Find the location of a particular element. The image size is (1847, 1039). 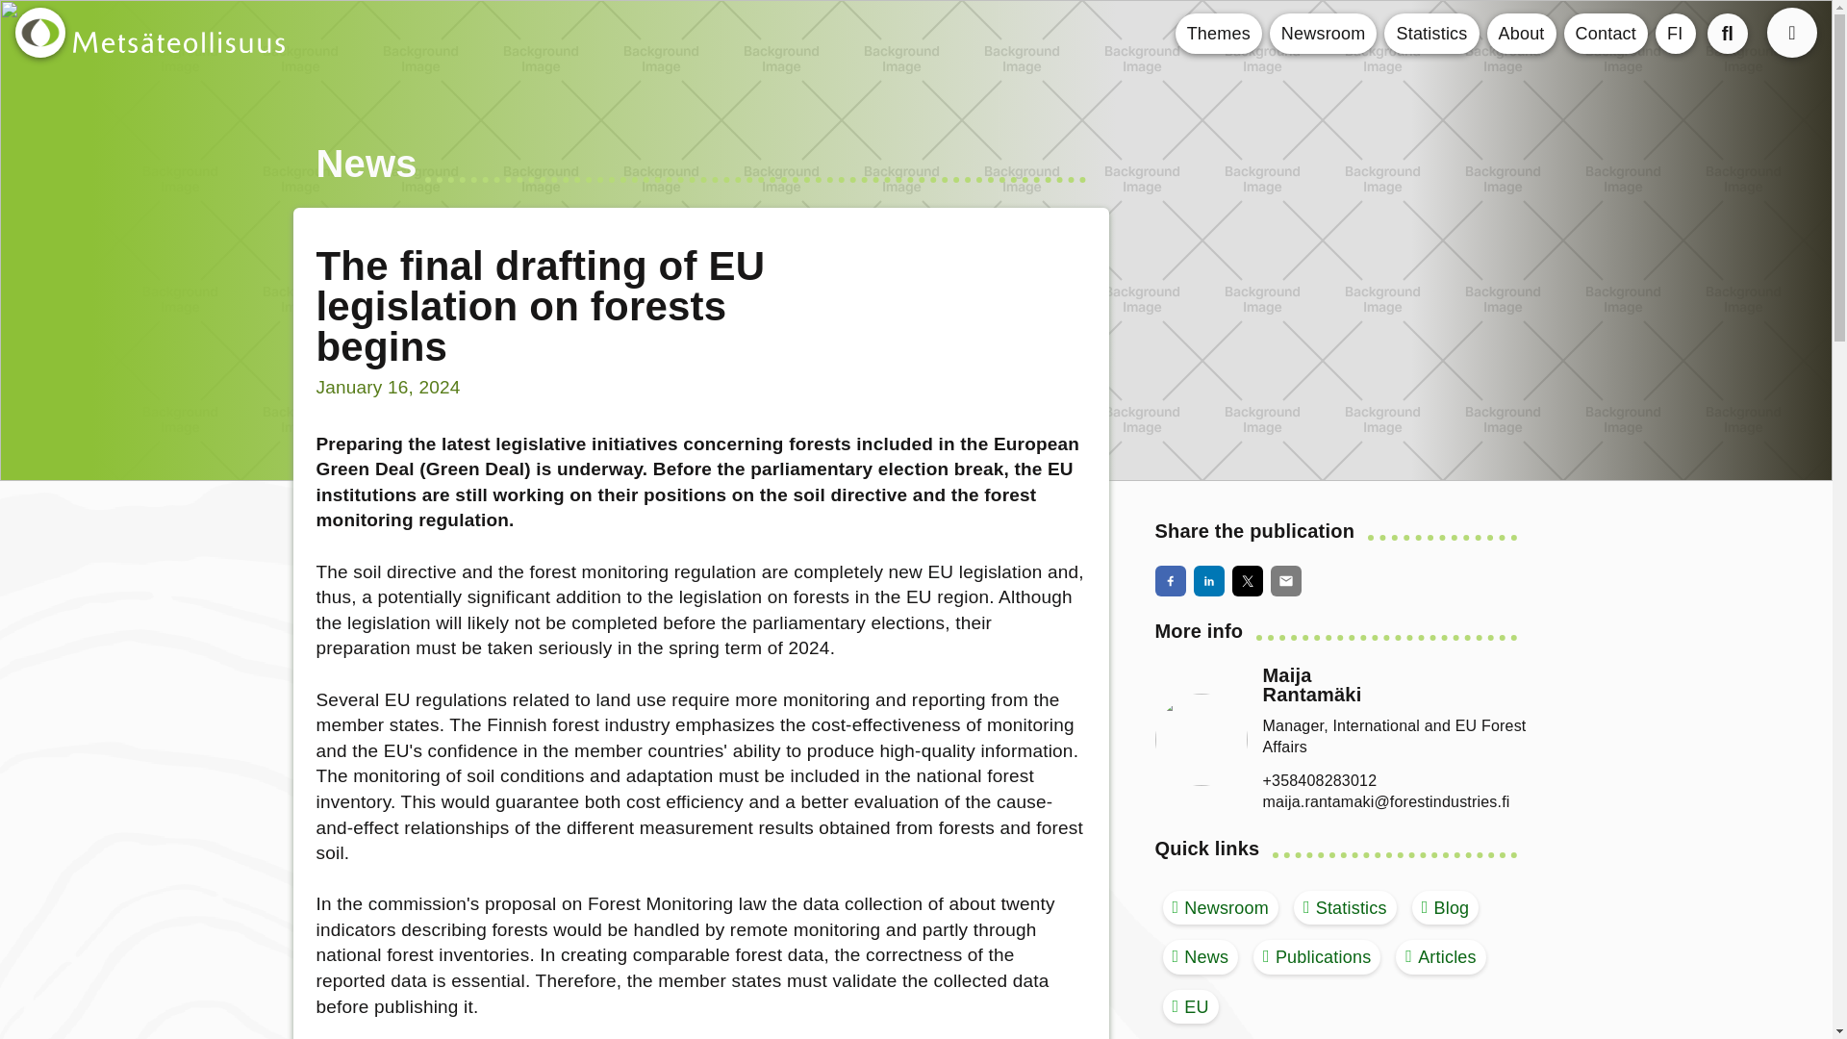

Newsroom is located at coordinates (1324, 34).